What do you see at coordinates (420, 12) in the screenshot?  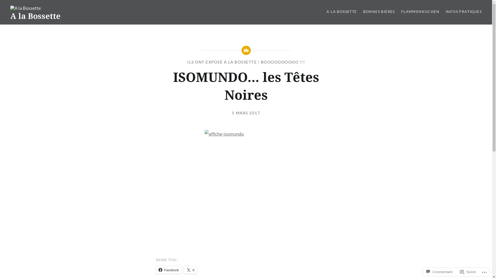 I see `FLAMMENKUCHEN` at bounding box center [420, 12].